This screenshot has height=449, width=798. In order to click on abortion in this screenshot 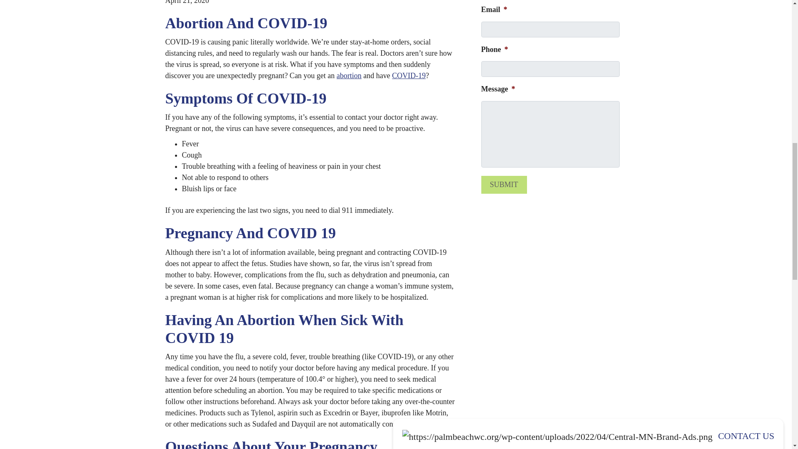, I will do `click(349, 76)`.